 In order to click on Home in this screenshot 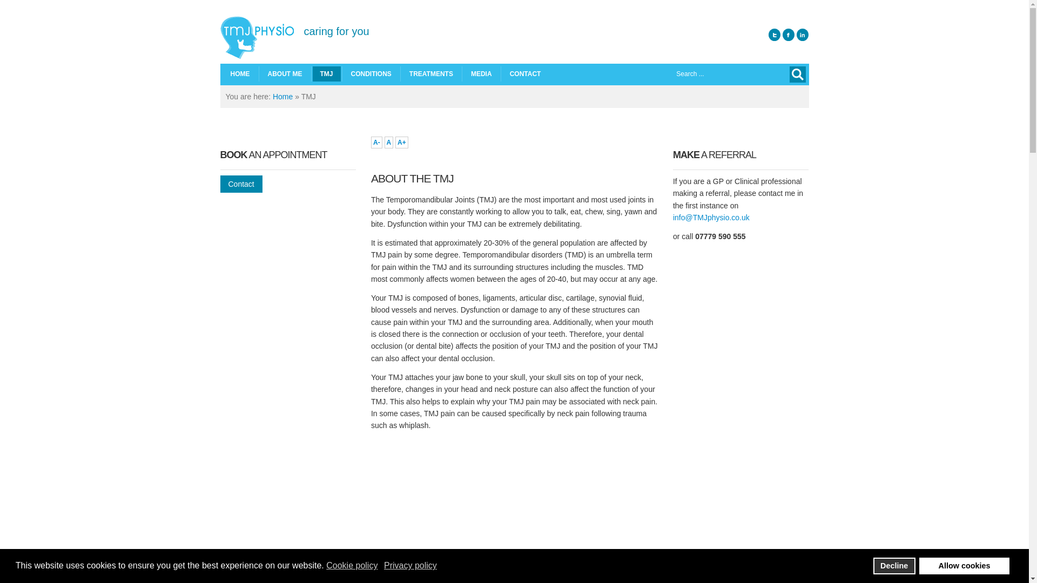, I will do `click(282, 96)`.